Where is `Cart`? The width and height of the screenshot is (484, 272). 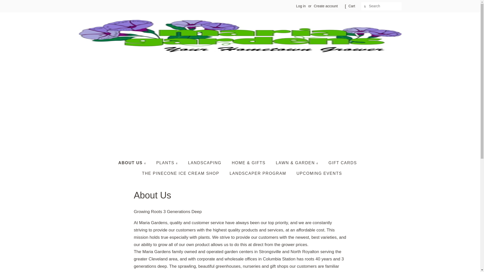 Cart is located at coordinates (351, 6).